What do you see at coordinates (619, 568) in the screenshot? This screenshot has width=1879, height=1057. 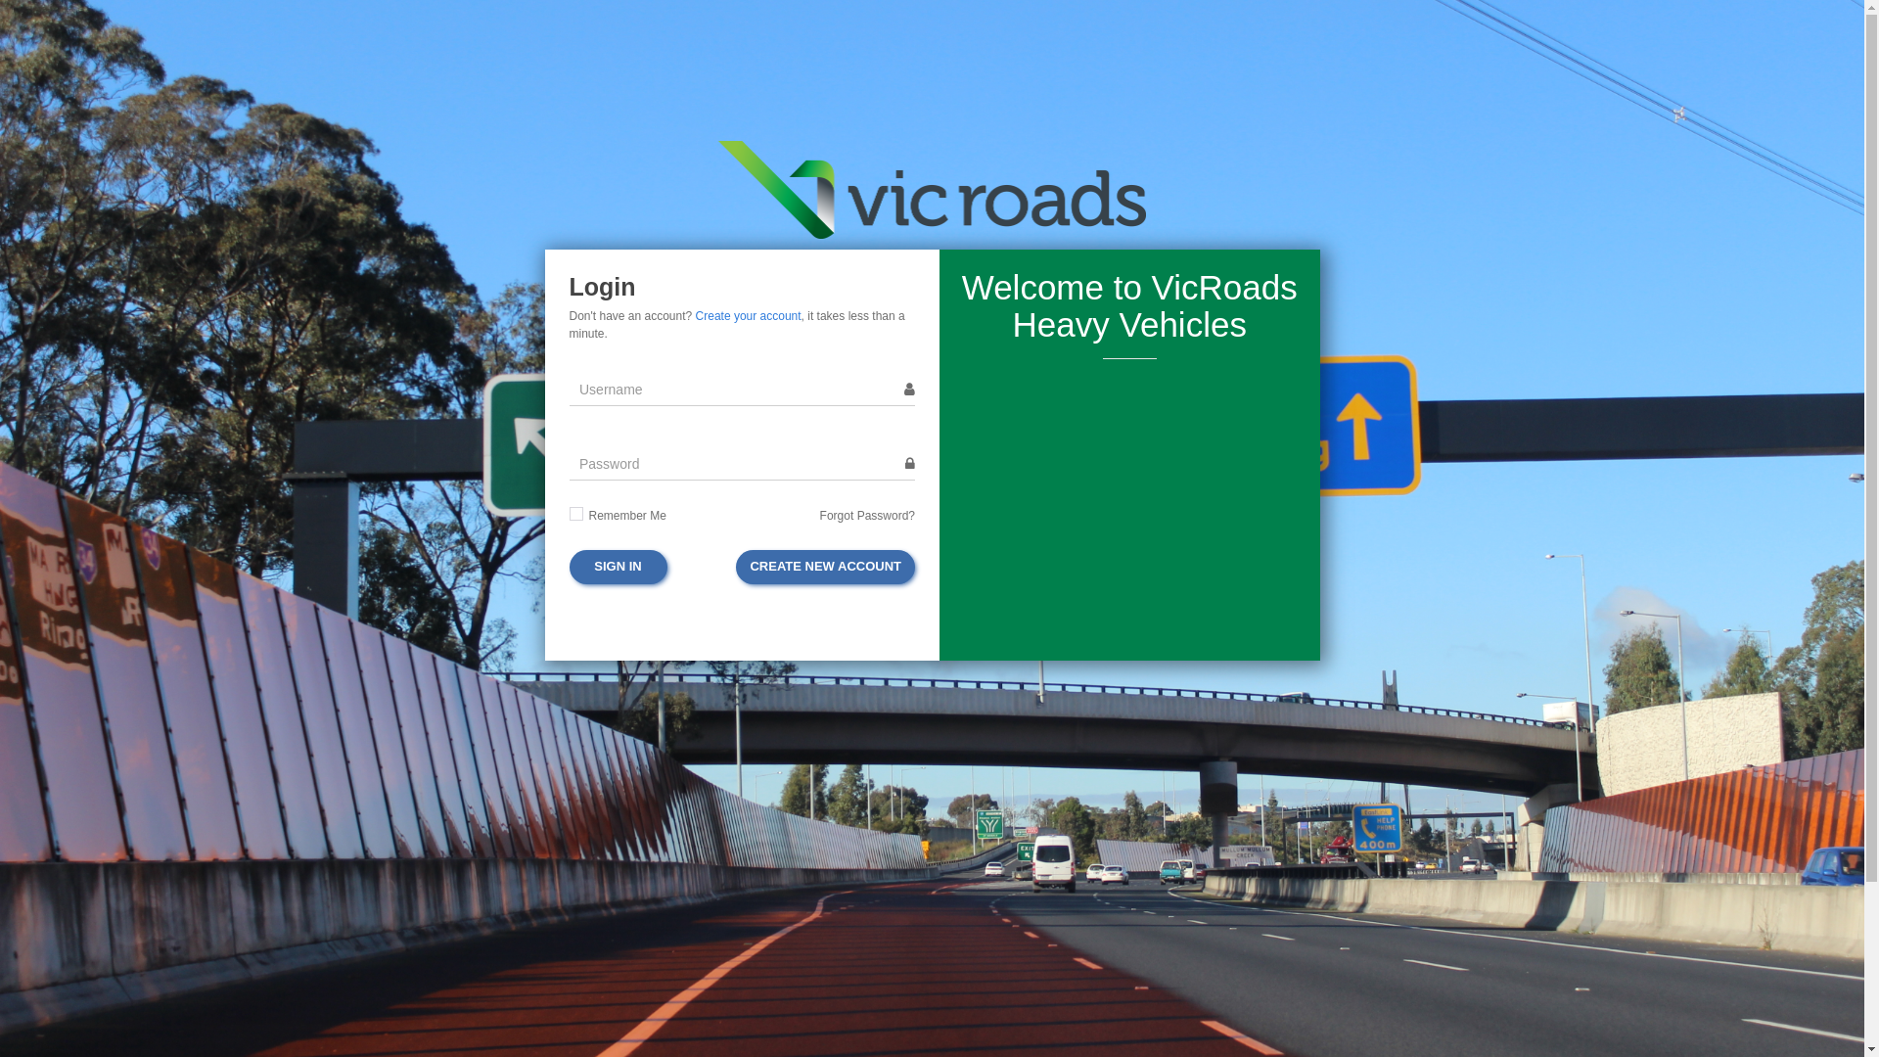 I see `SIGN IN` at bounding box center [619, 568].